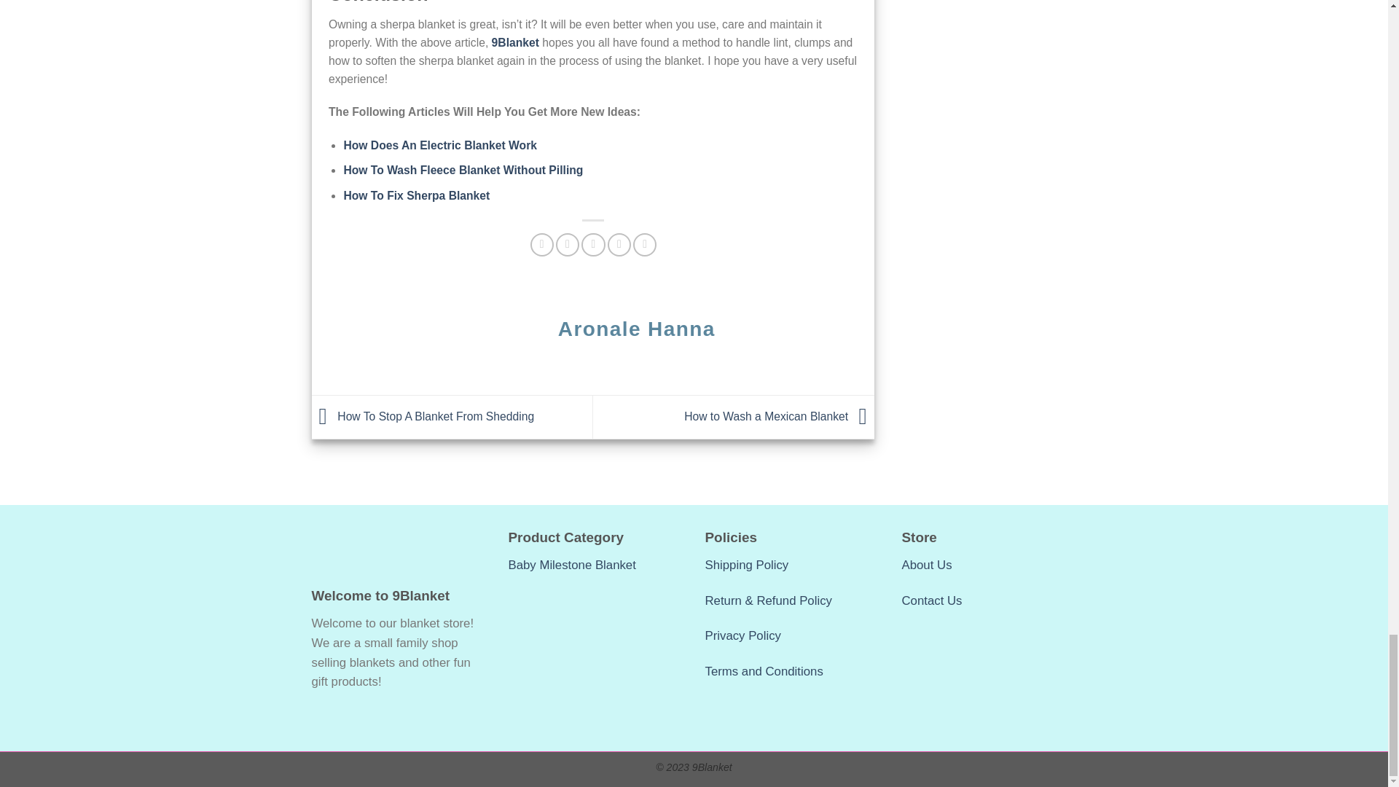 The height and width of the screenshot is (787, 1399). What do you see at coordinates (644, 245) in the screenshot?
I see `Share on LinkedIn` at bounding box center [644, 245].